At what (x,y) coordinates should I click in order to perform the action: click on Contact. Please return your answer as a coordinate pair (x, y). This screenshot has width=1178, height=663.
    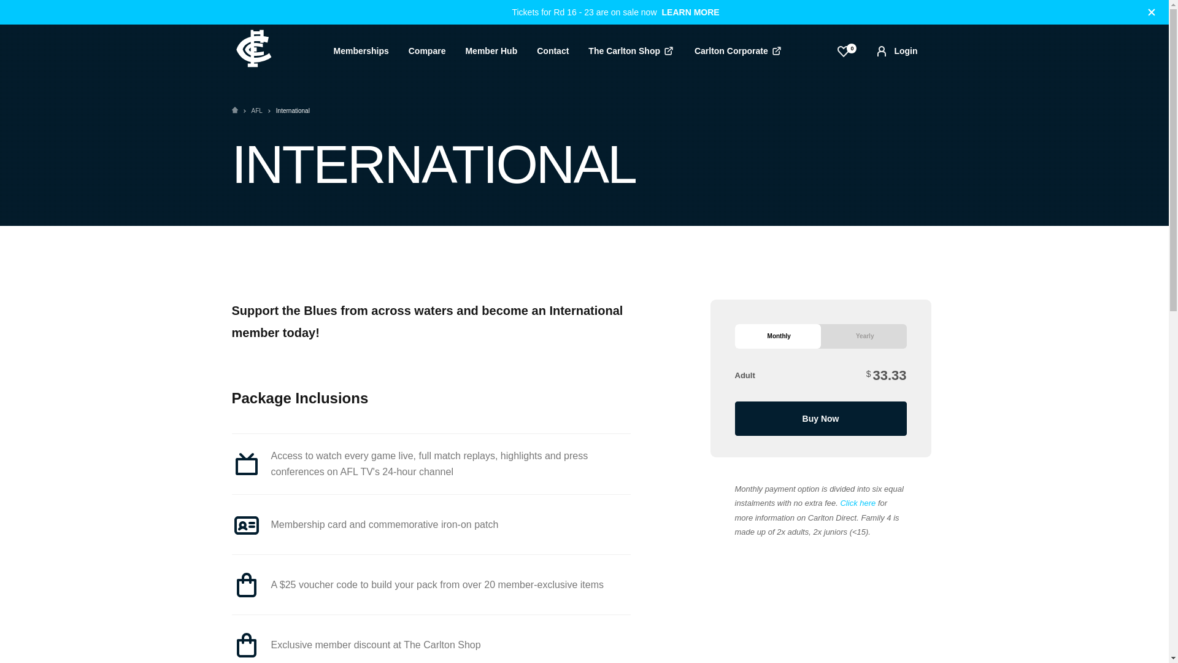
    Looking at the image, I should click on (552, 50).